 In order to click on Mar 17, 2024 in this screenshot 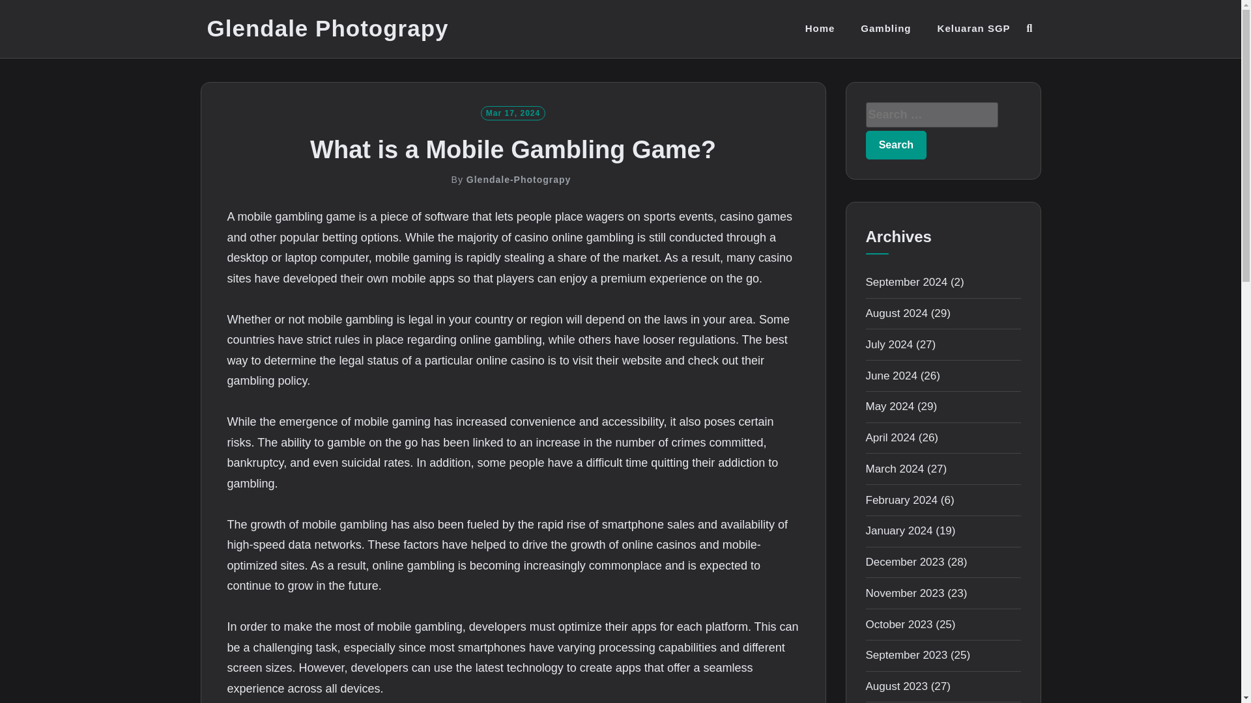, I will do `click(513, 112)`.